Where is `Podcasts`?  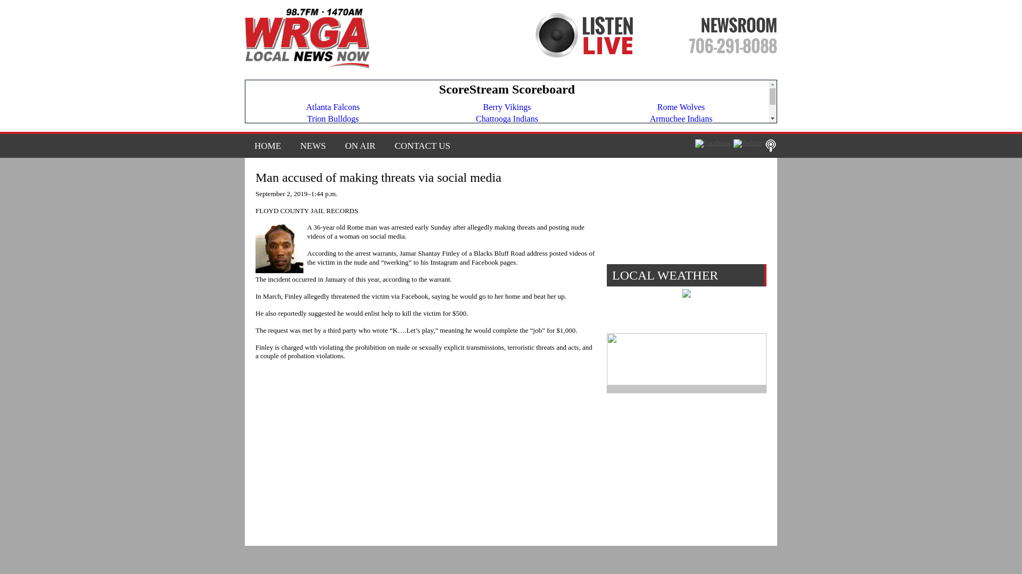
Podcasts is located at coordinates (771, 146).